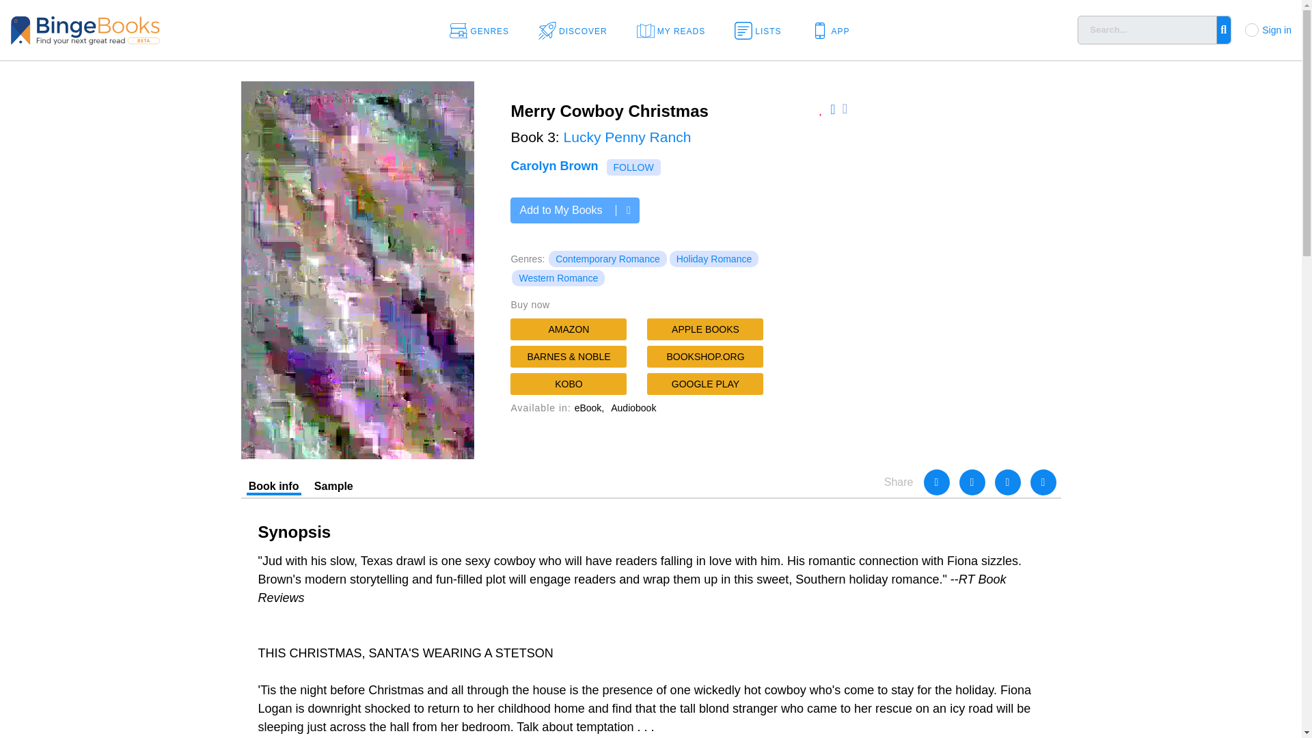 Image resolution: width=1312 pixels, height=738 pixels. I want to click on My reads, so click(675, 30).